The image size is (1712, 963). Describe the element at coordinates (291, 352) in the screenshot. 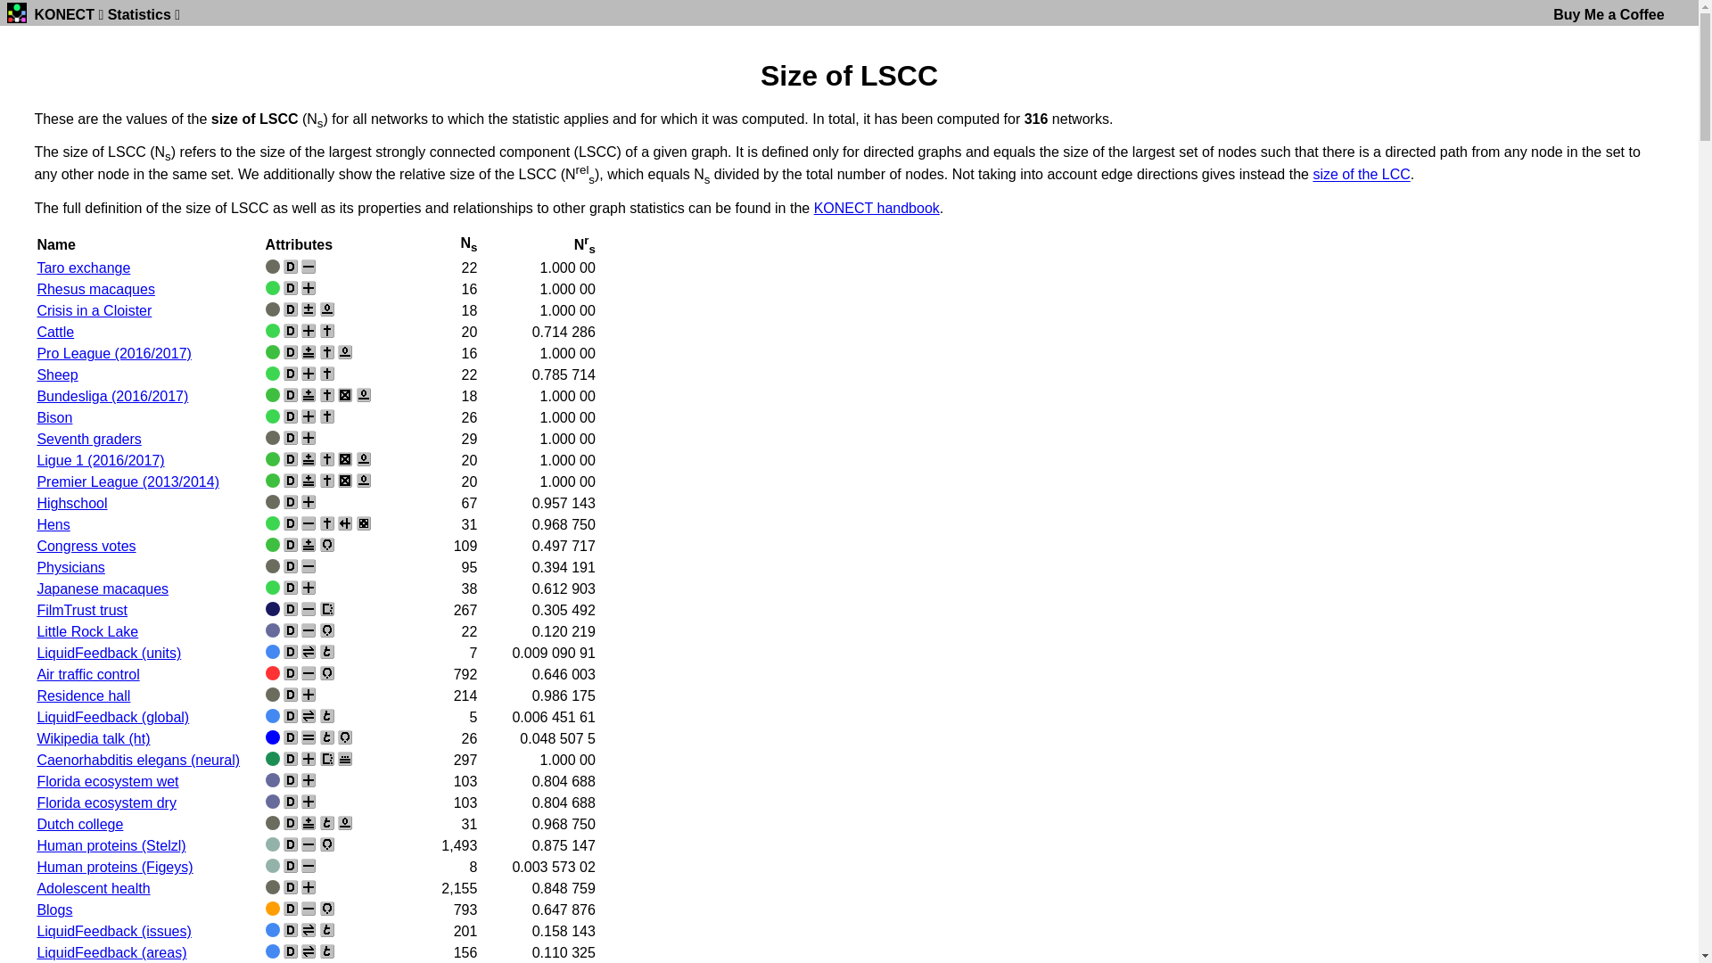

I see `Unipartite, directed` at that location.